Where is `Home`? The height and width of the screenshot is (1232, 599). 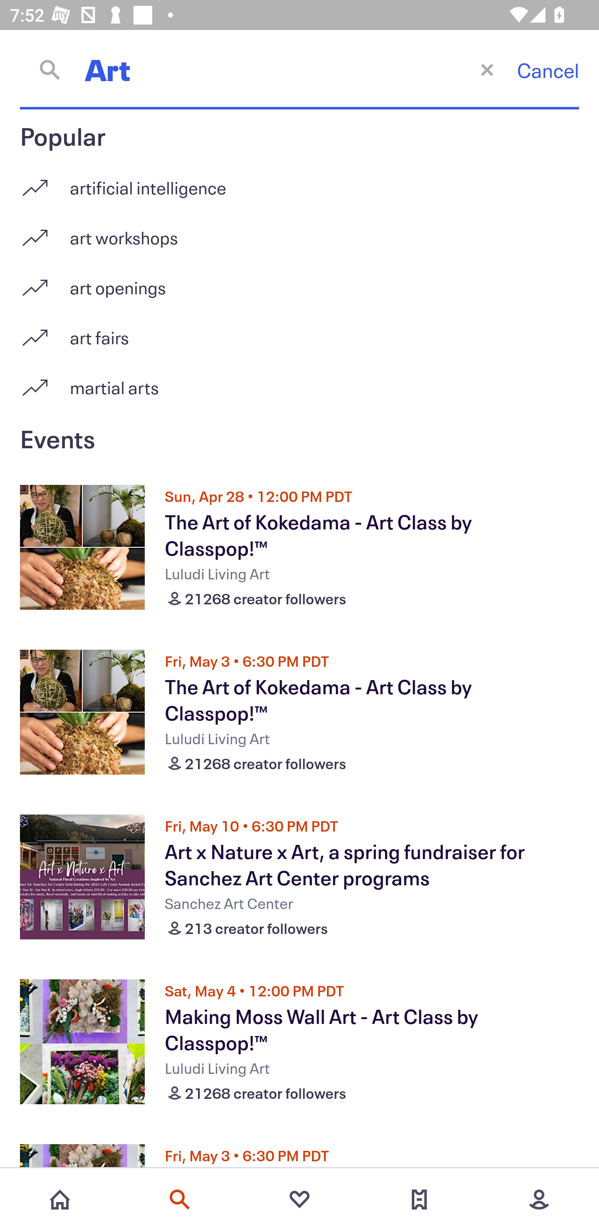 Home is located at coordinates (60, 1200).